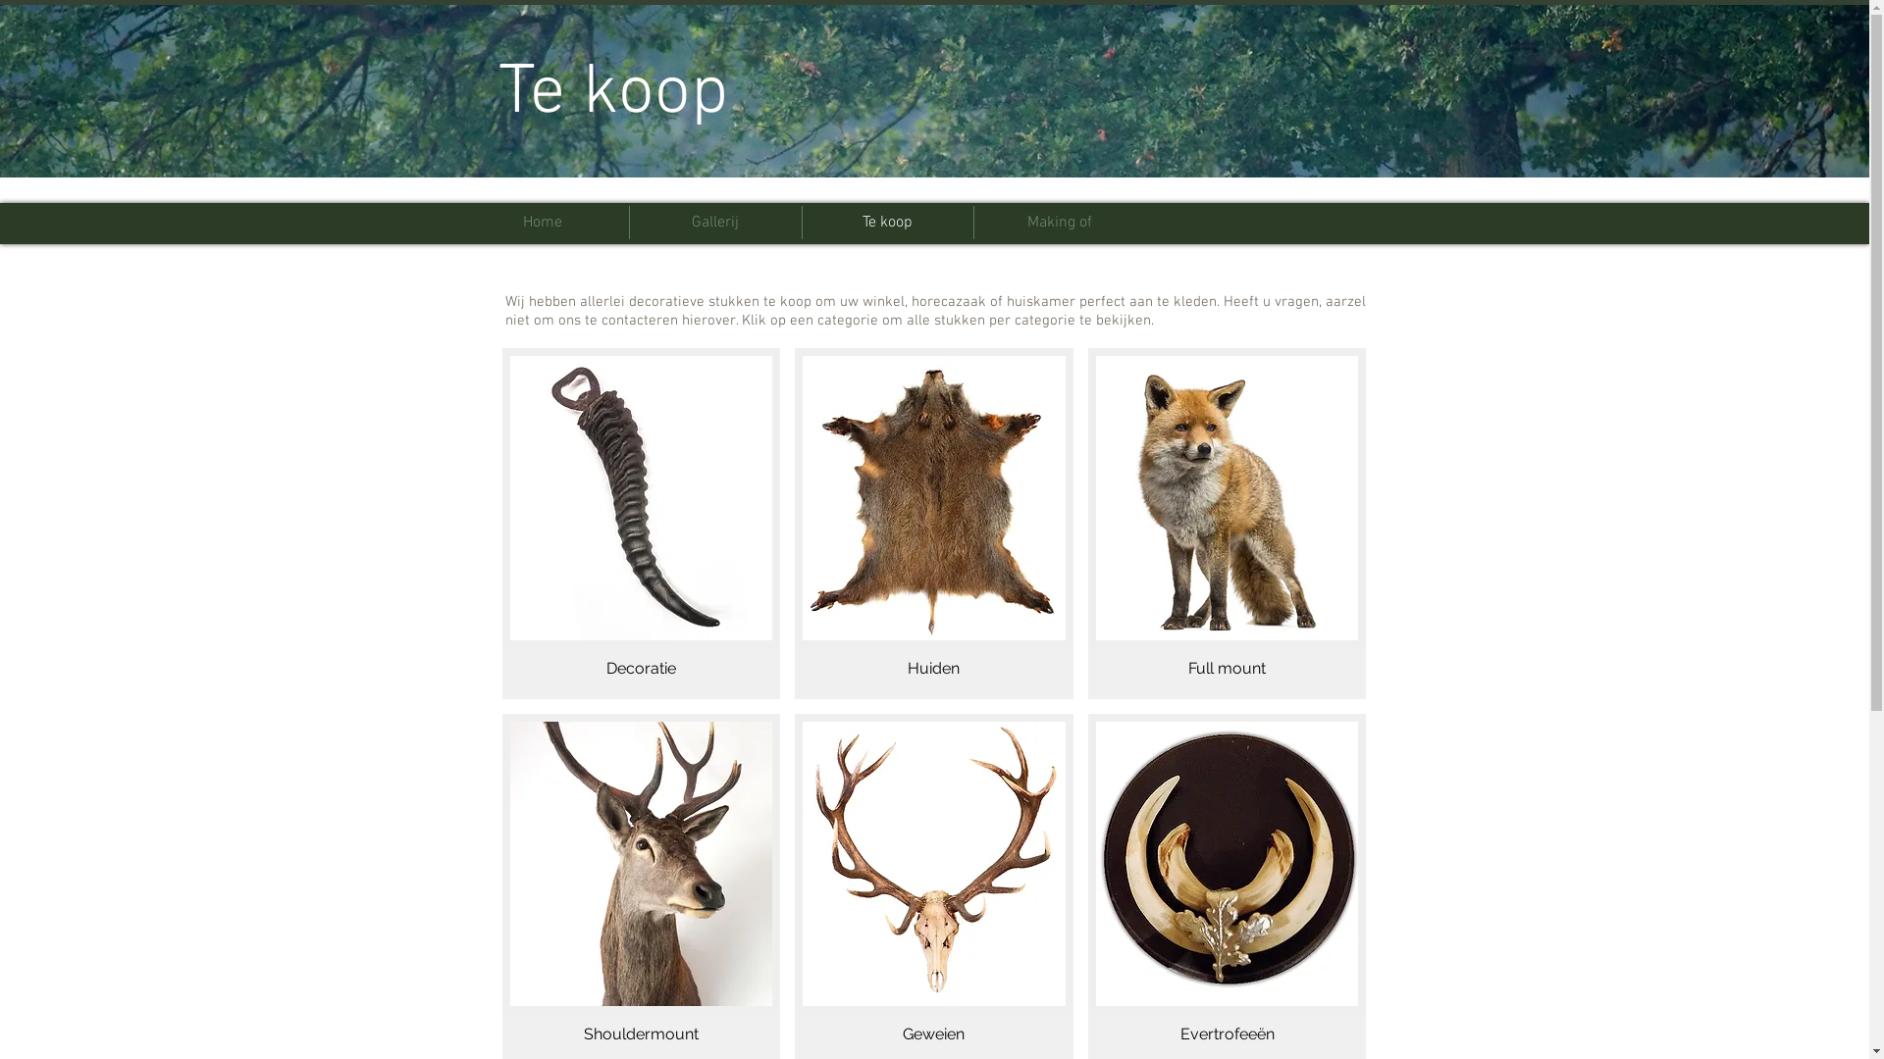  Describe the element at coordinates (888, 223) in the screenshot. I see `Te koop` at that location.